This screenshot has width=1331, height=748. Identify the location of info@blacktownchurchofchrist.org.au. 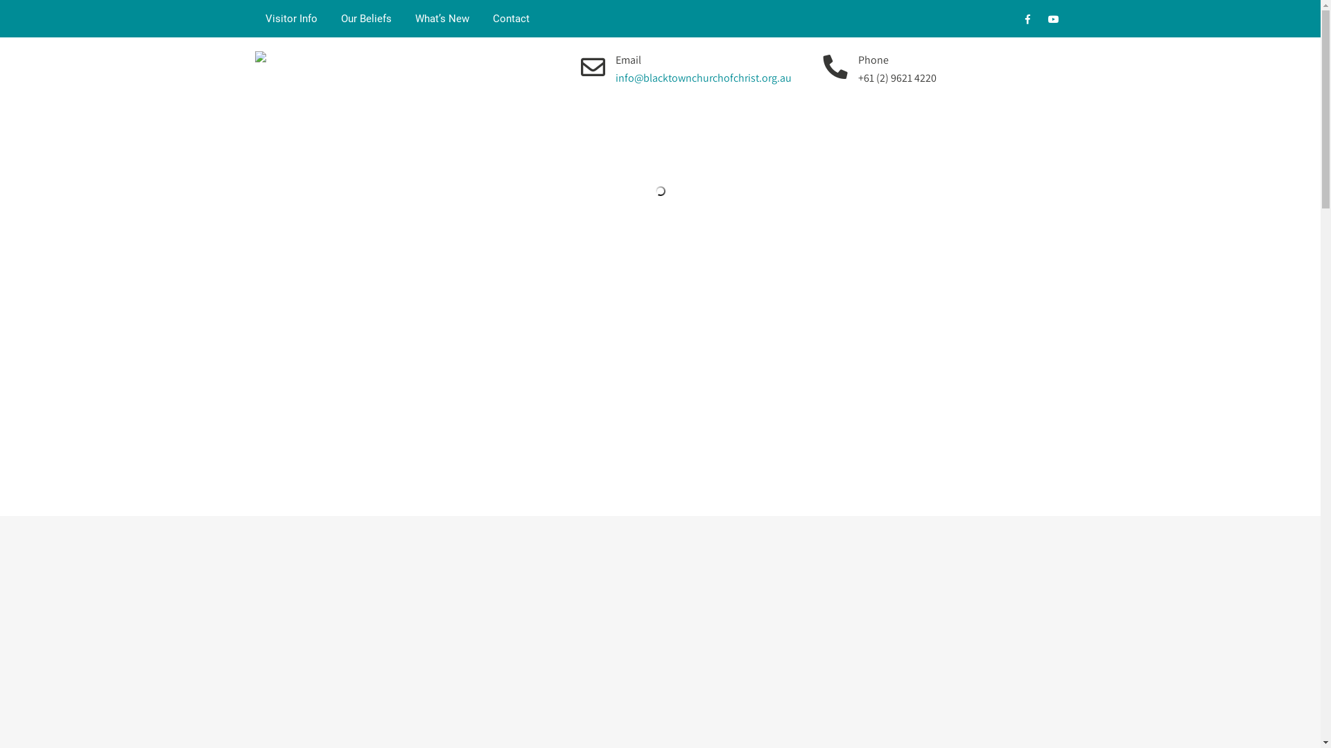
(704, 78).